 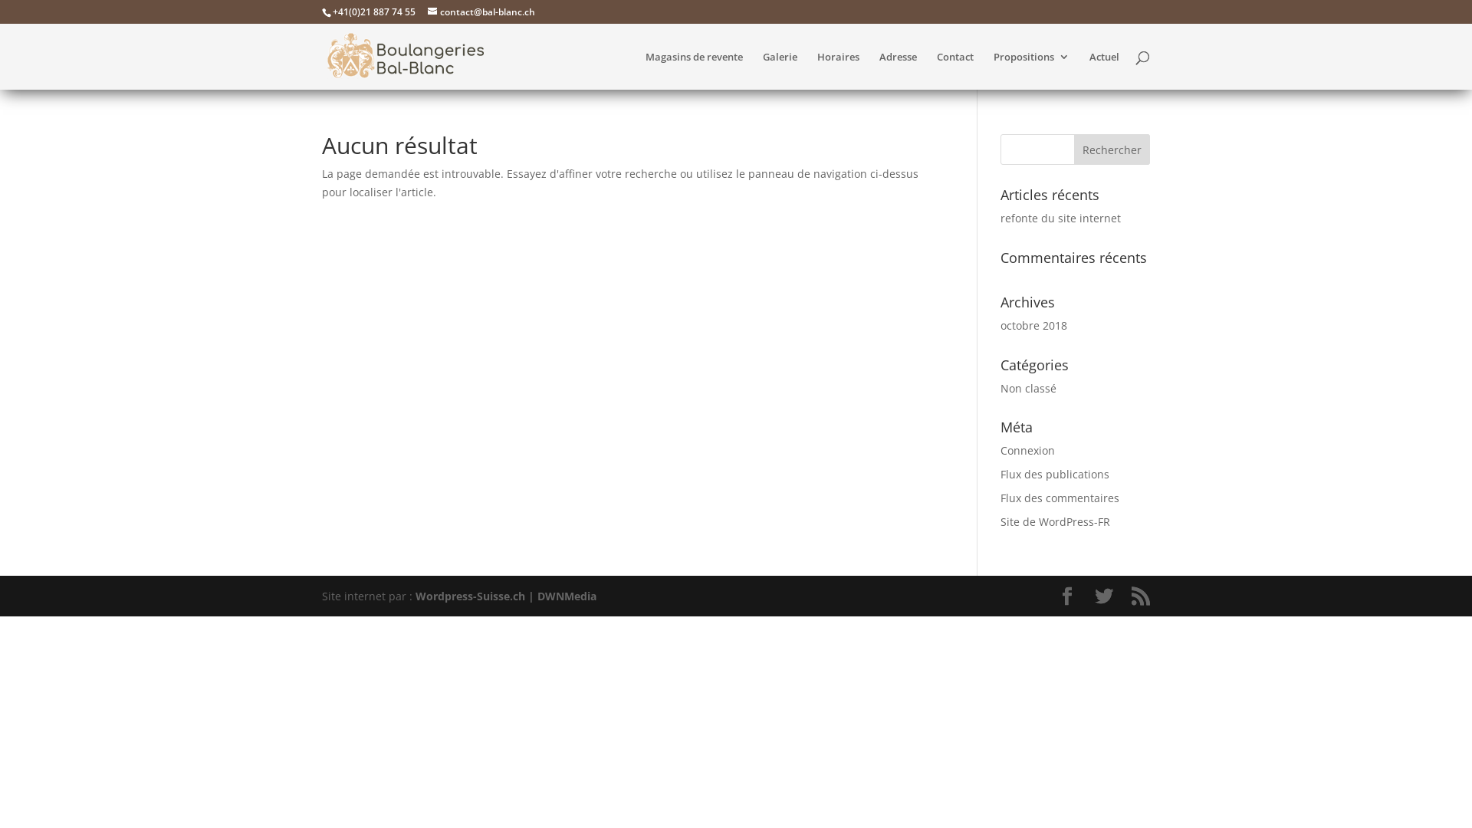 I want to click on Propositions, so click(x=1032, y=71).